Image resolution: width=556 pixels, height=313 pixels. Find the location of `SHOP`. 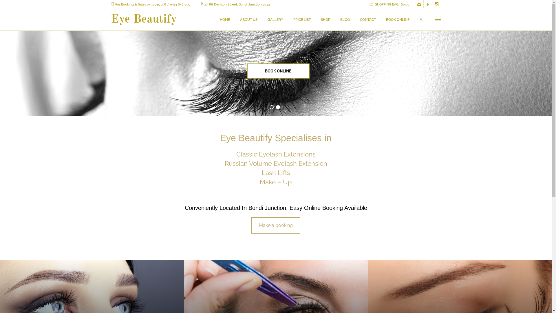

SHOP is located at coordinates (325, 20).